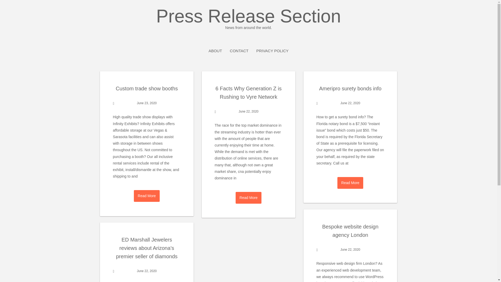 Image resolution: width=501 pixels, height=282 pixels. I want to click on 6 Facts Why Generation Z is Rushing to Vyre Network, so click(248, 93).